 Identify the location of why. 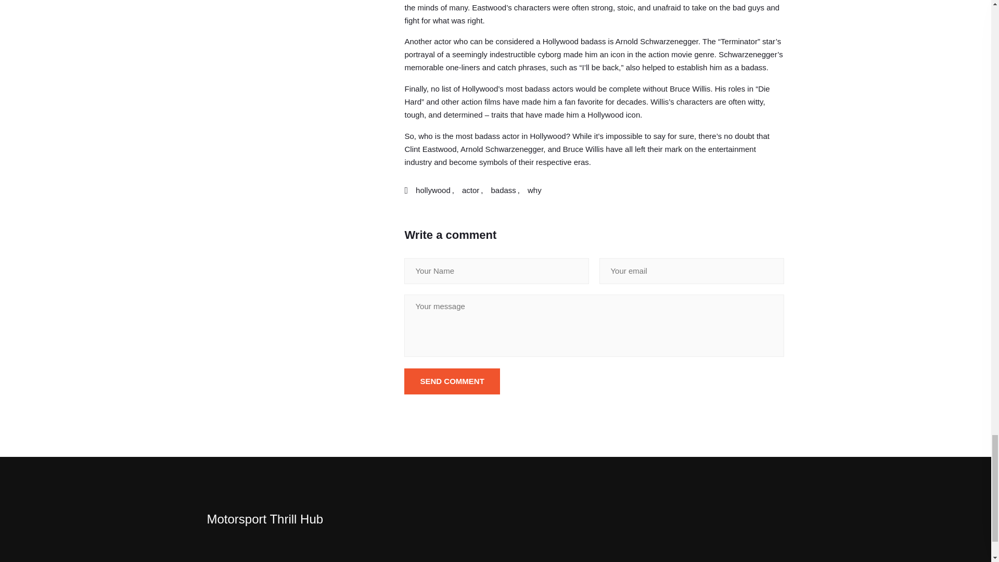
(534, 190).